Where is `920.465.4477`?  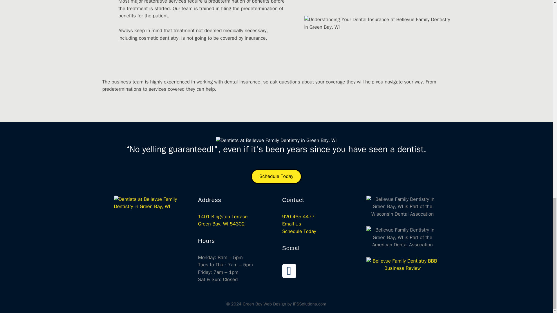 920.465.4477 is located at coordinates (222, 220).